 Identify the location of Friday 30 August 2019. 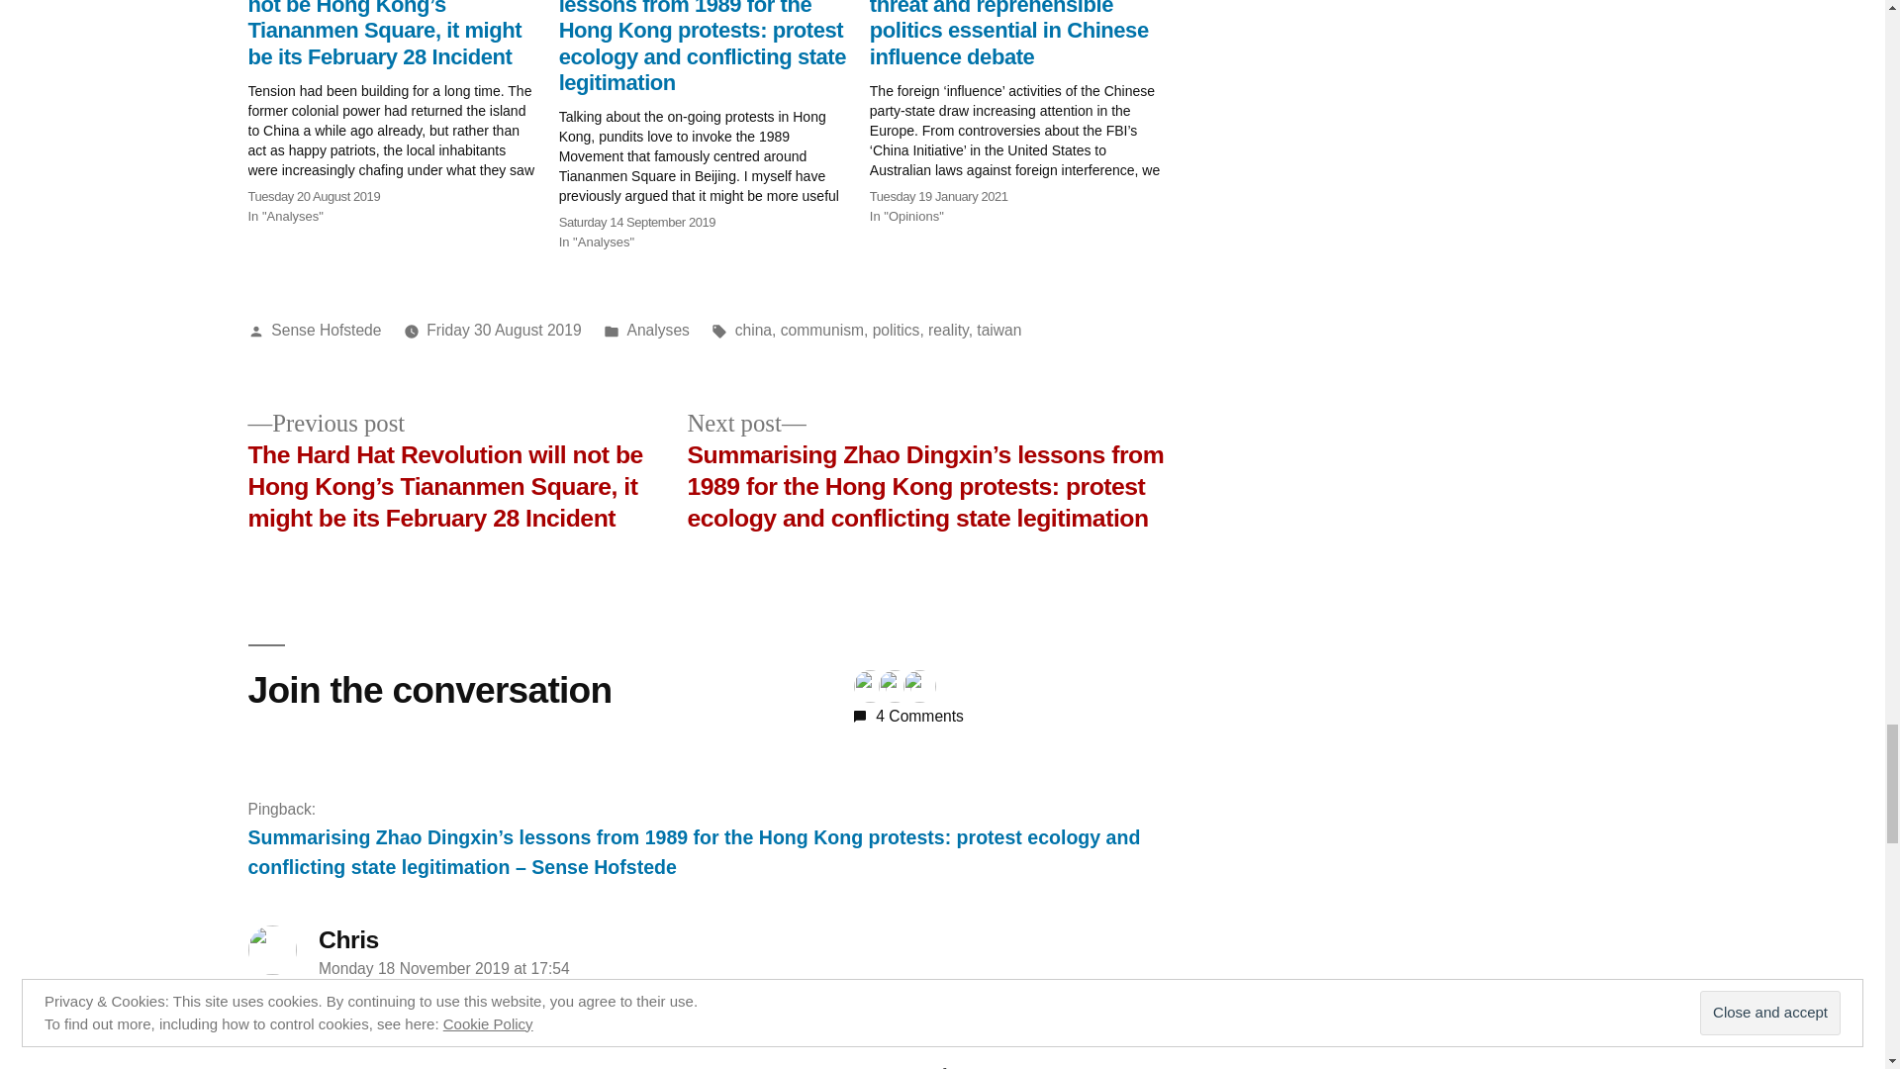
(503, 331).